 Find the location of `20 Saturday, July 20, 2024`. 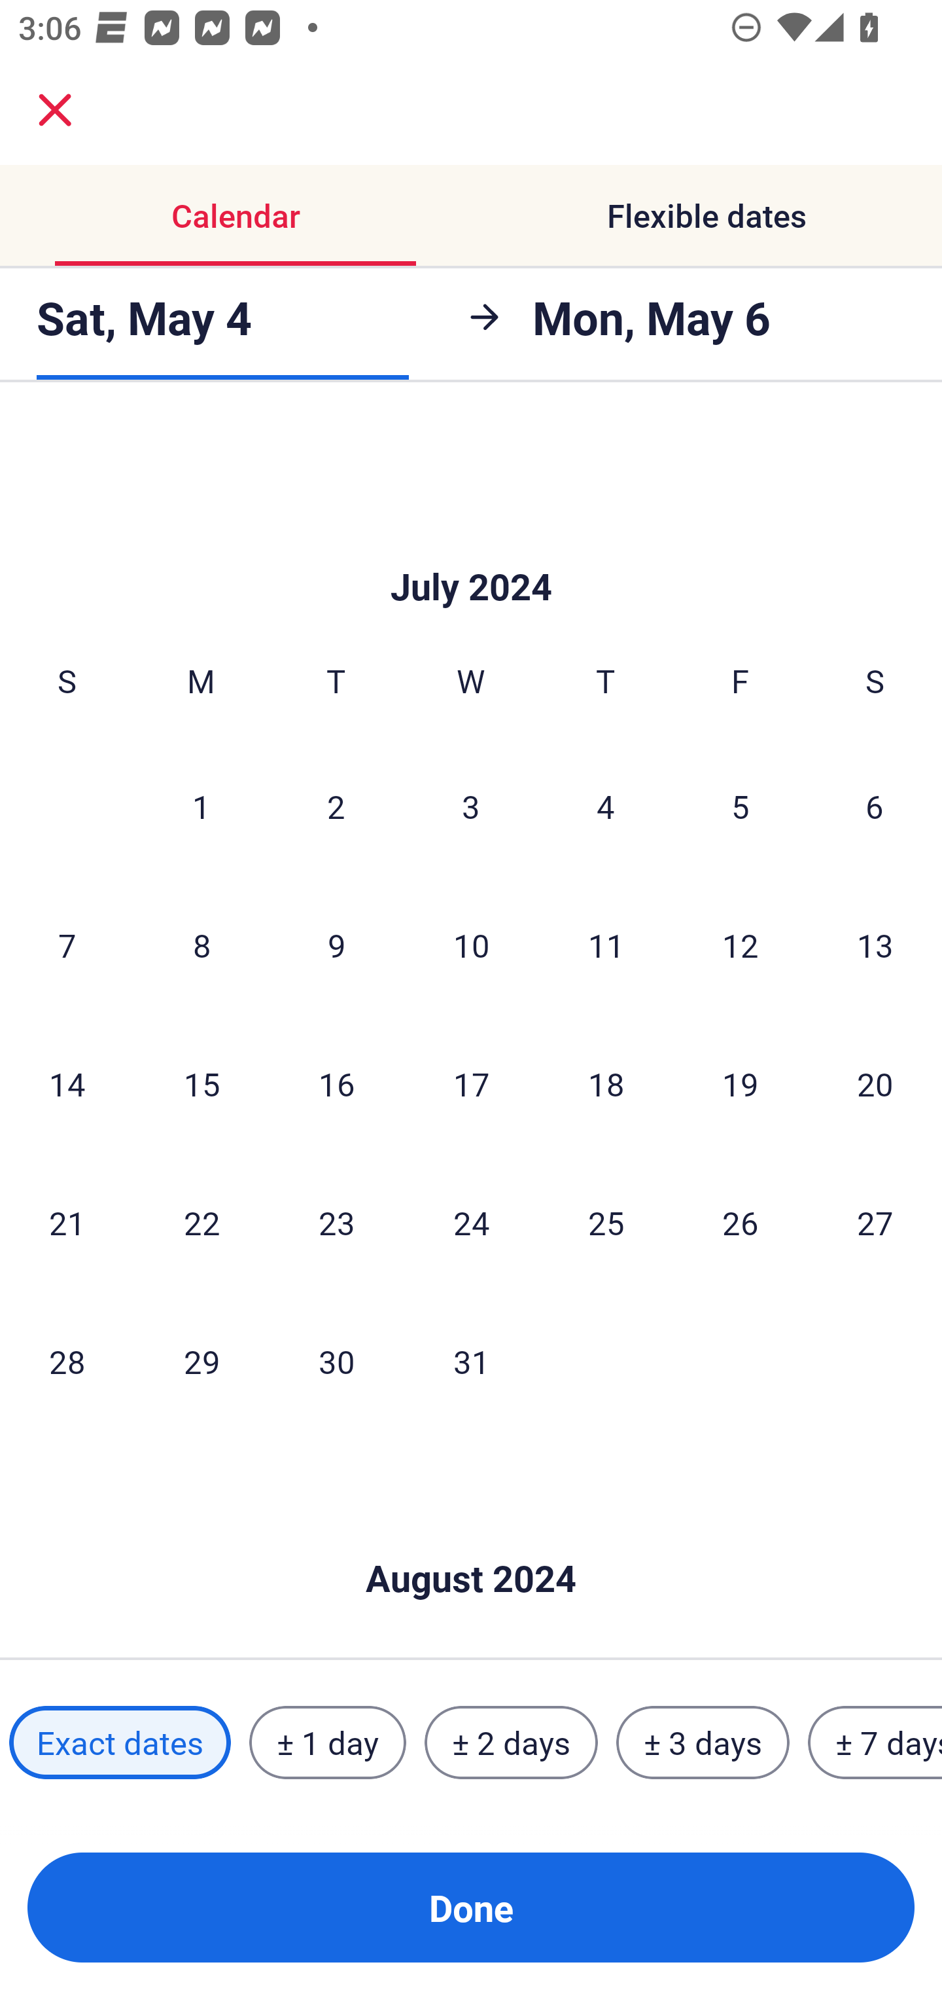

20 Saturday, July 20, 2024 is located at coordinates (875, 1083).